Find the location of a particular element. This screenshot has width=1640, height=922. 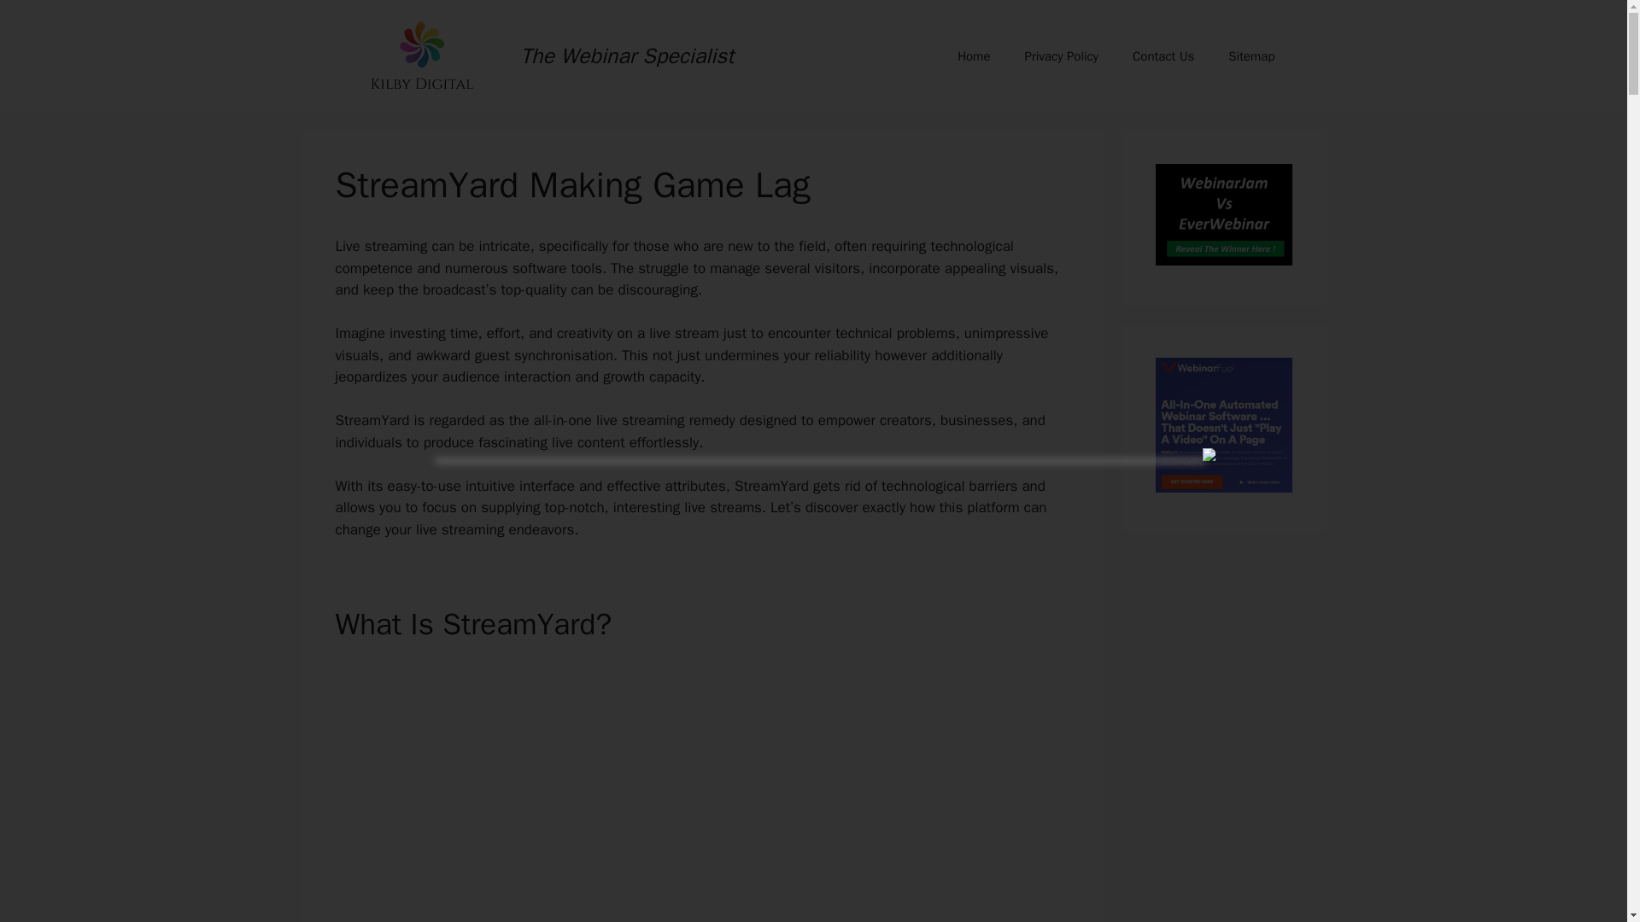

Sitemap is located at coordinates (1251, 56).